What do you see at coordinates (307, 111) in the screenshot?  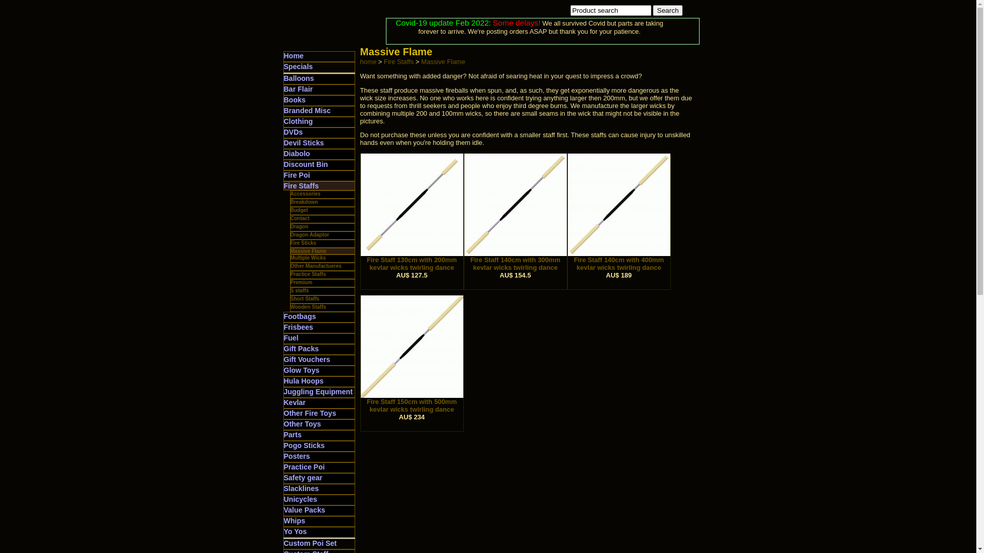 I see `Branded Misc` at bounding box center [307, 111].